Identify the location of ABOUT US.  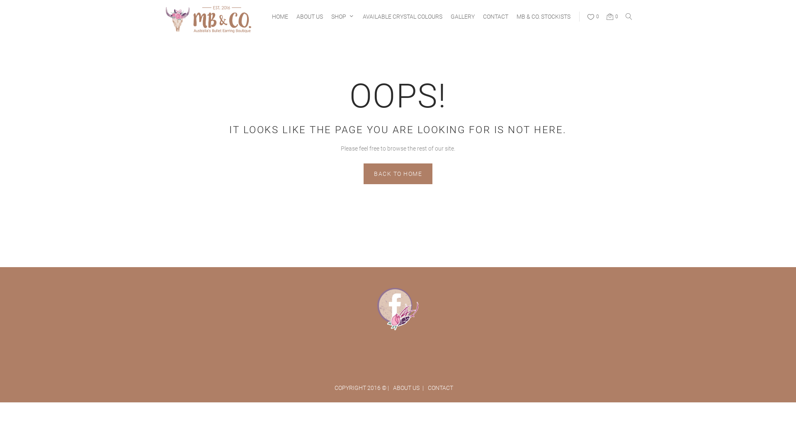
(408, 388).